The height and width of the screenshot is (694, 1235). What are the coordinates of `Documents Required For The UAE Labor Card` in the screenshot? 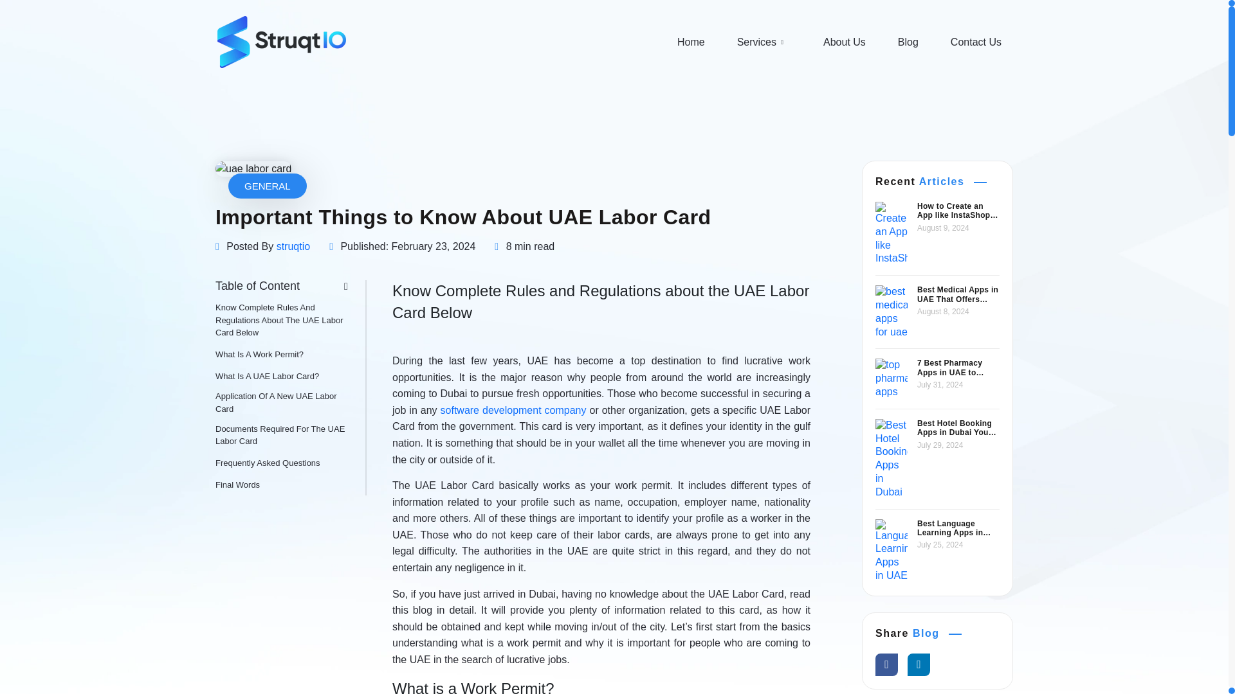 It's located at (285, 434).